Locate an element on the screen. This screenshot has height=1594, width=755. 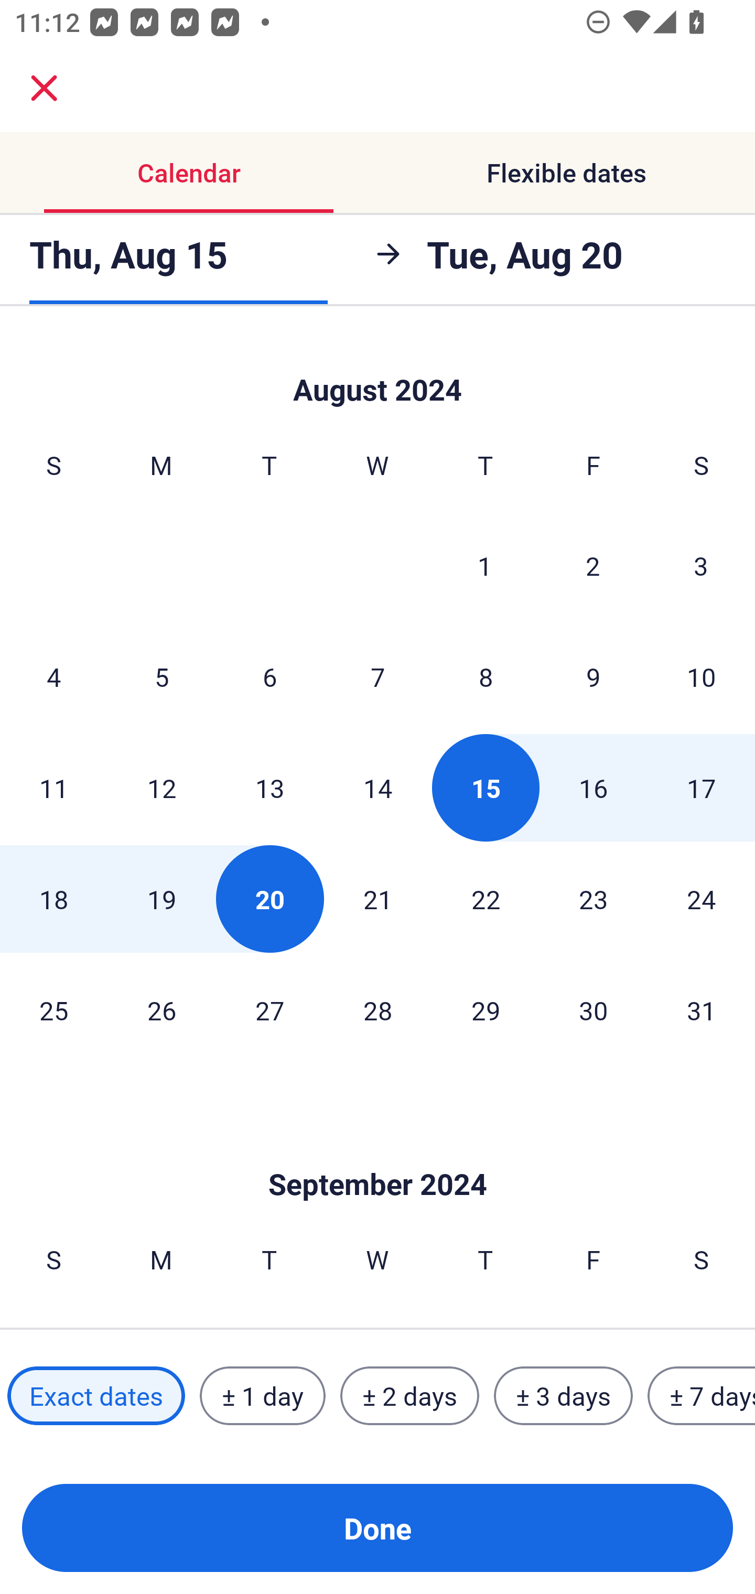
3 Saturday, August 3, 2024 is located at coordinates (701, 565).